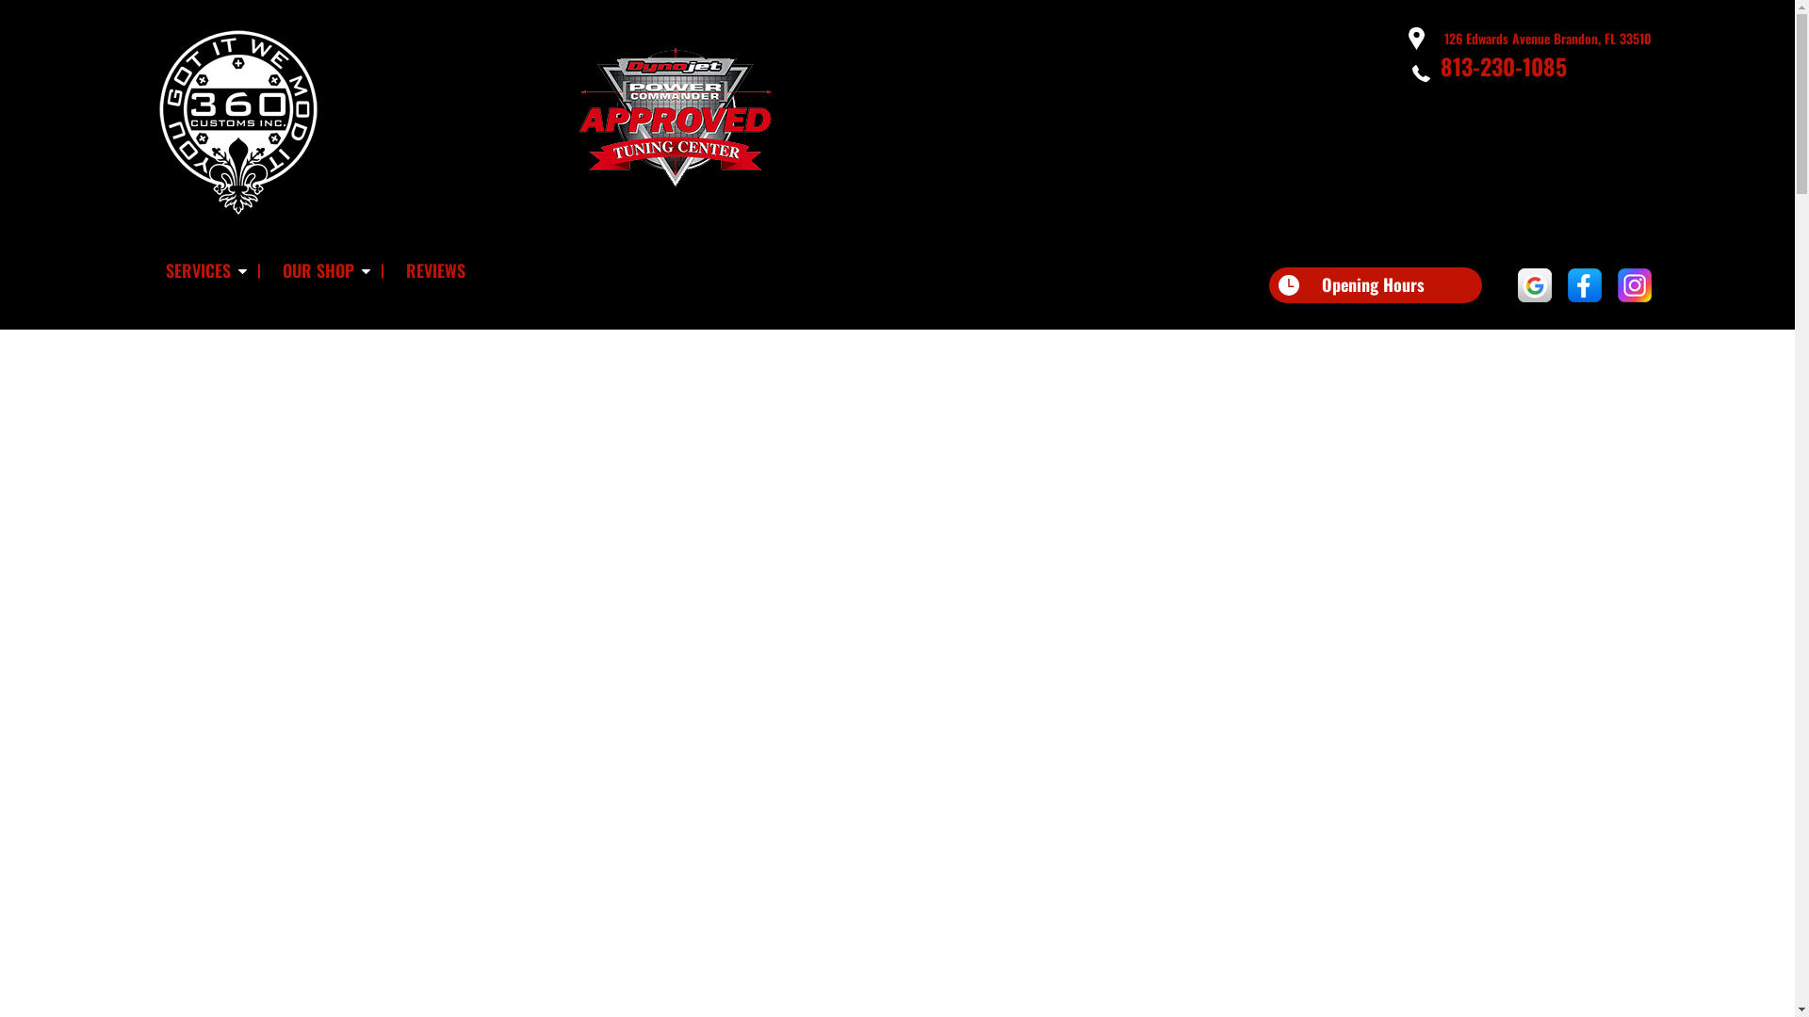 The width and height of the screenshot is (1809, 1017). Describe the element at coordinates (1503, 66) in the screenshot. I see `813-230-1085` at that location.